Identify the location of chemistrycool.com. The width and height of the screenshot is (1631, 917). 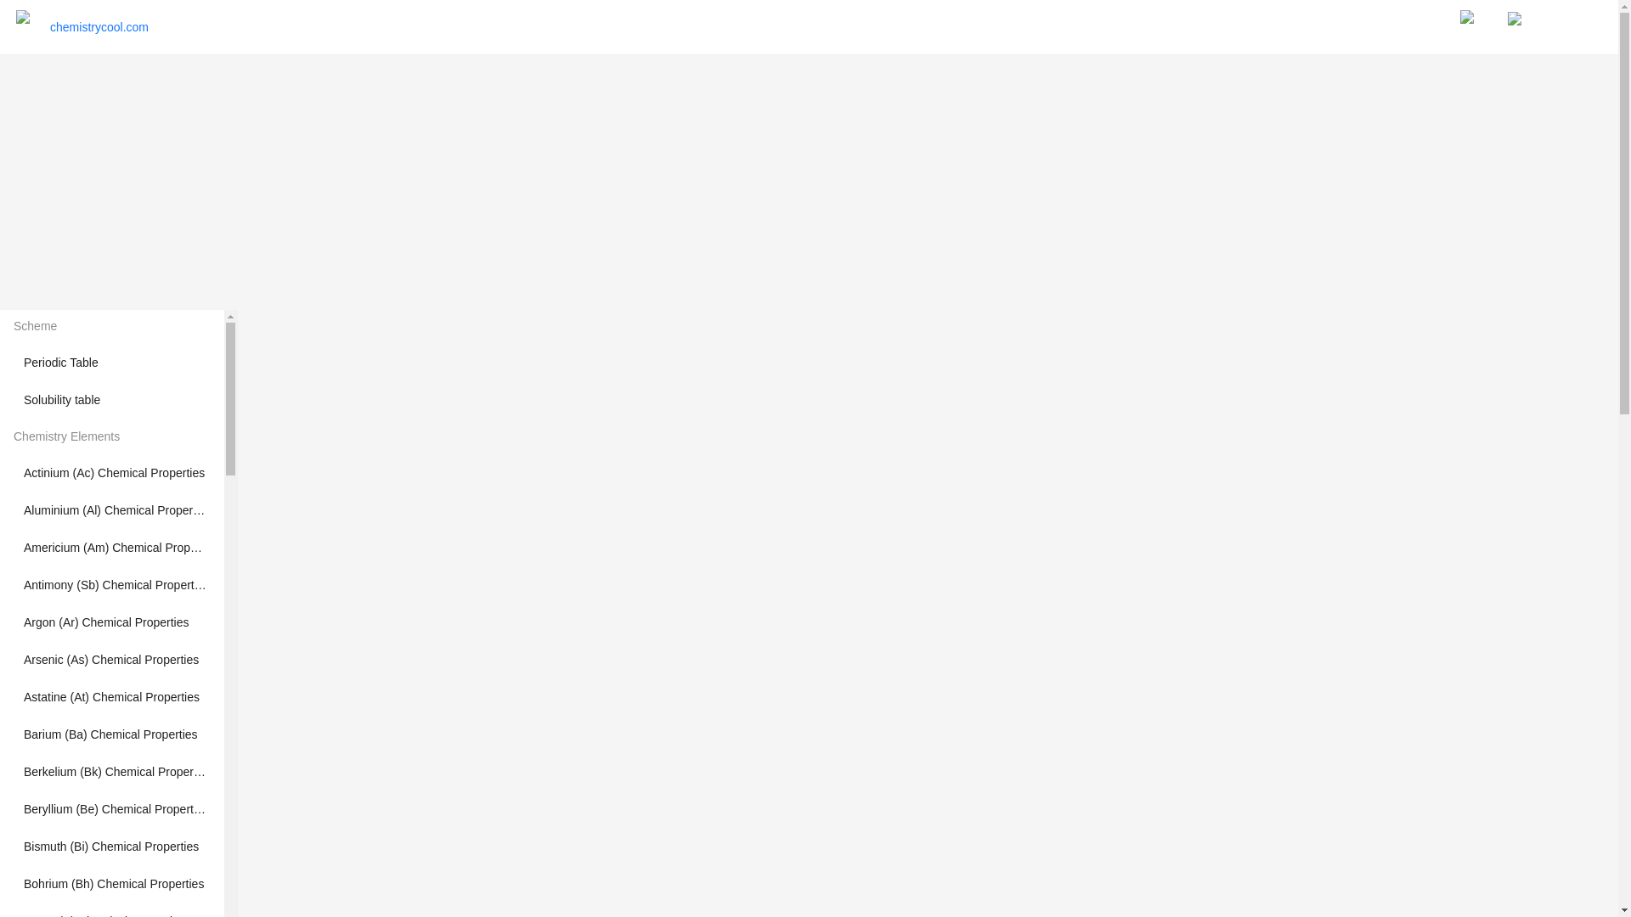
(99, 27).